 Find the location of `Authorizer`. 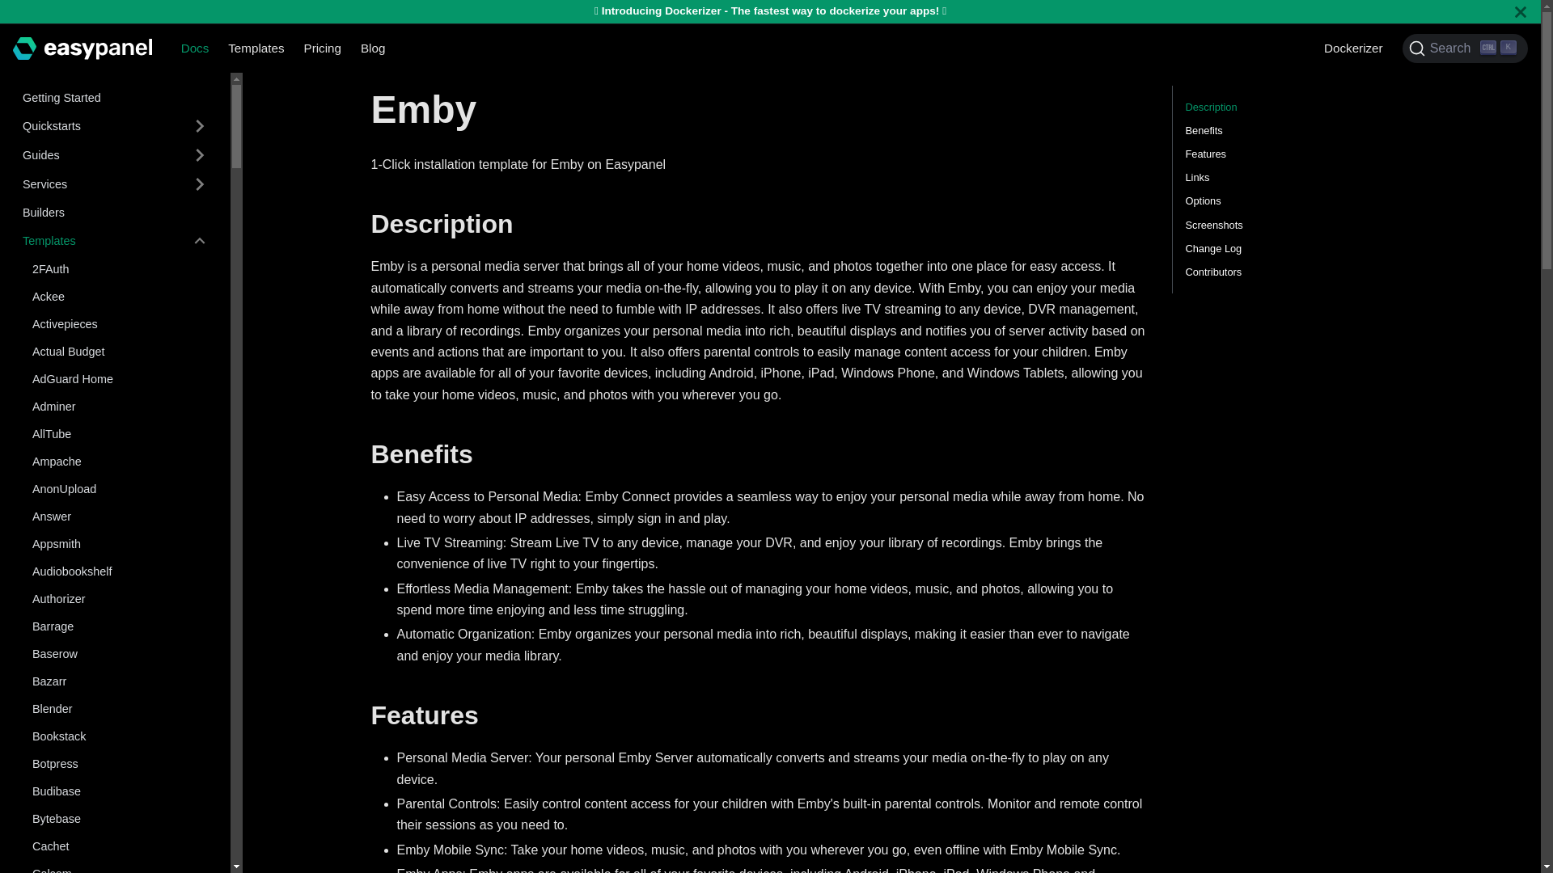

Authorizer is located at coordinates (120, 598).